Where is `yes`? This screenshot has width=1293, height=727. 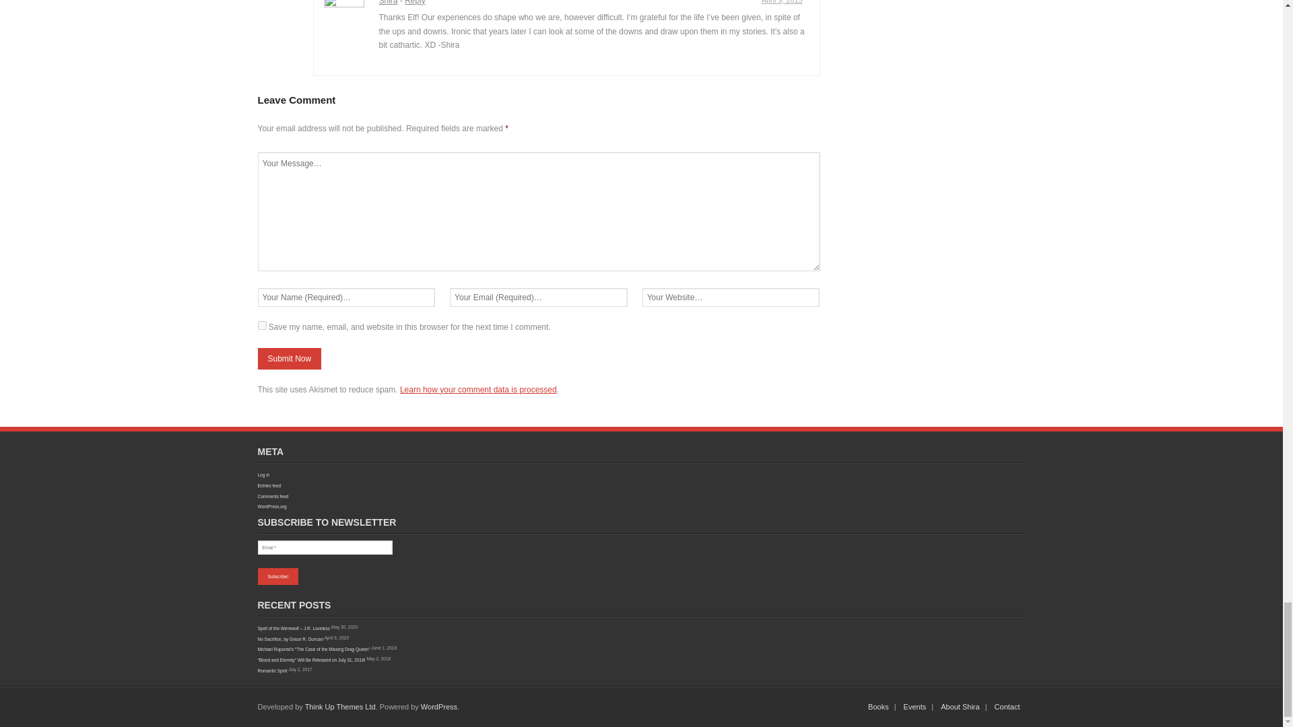 yes is located at coordinates (261, 326).